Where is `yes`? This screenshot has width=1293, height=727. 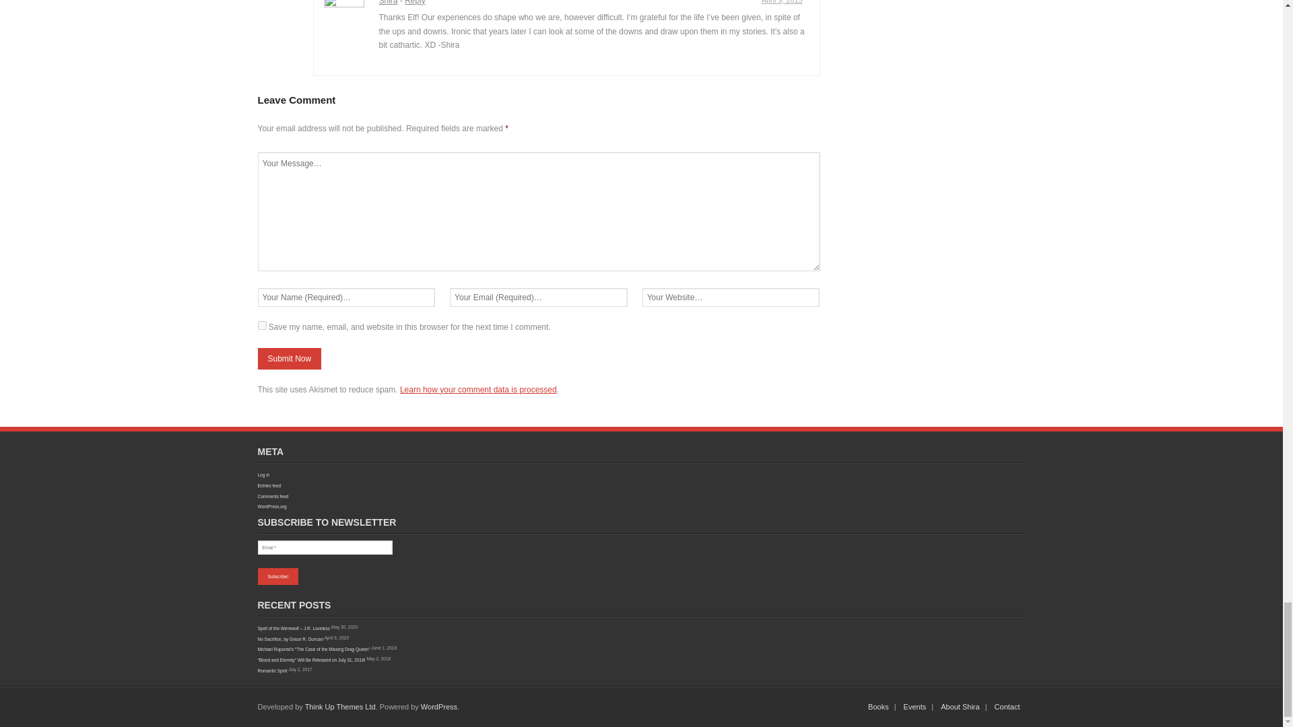 yes is located at coordinates (261, 326).